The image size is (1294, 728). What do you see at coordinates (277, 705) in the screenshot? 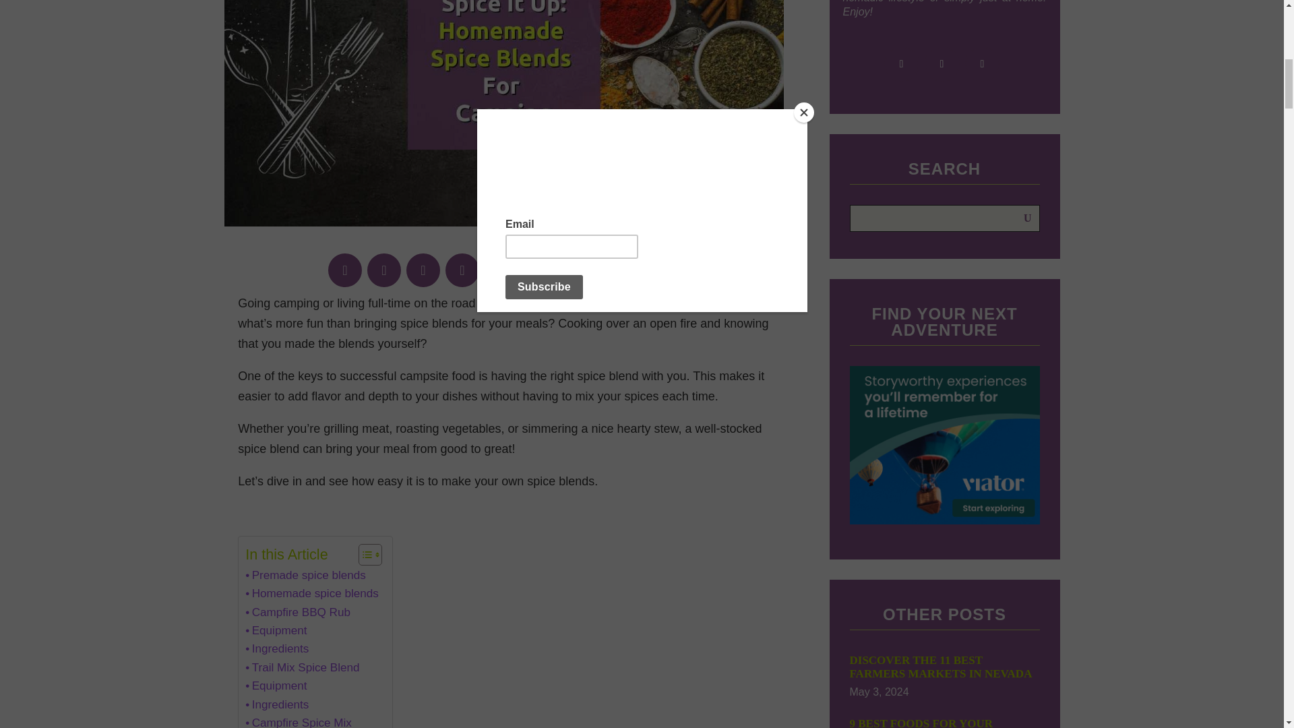
I see `Ingredients` at bounding box center [277, 705].